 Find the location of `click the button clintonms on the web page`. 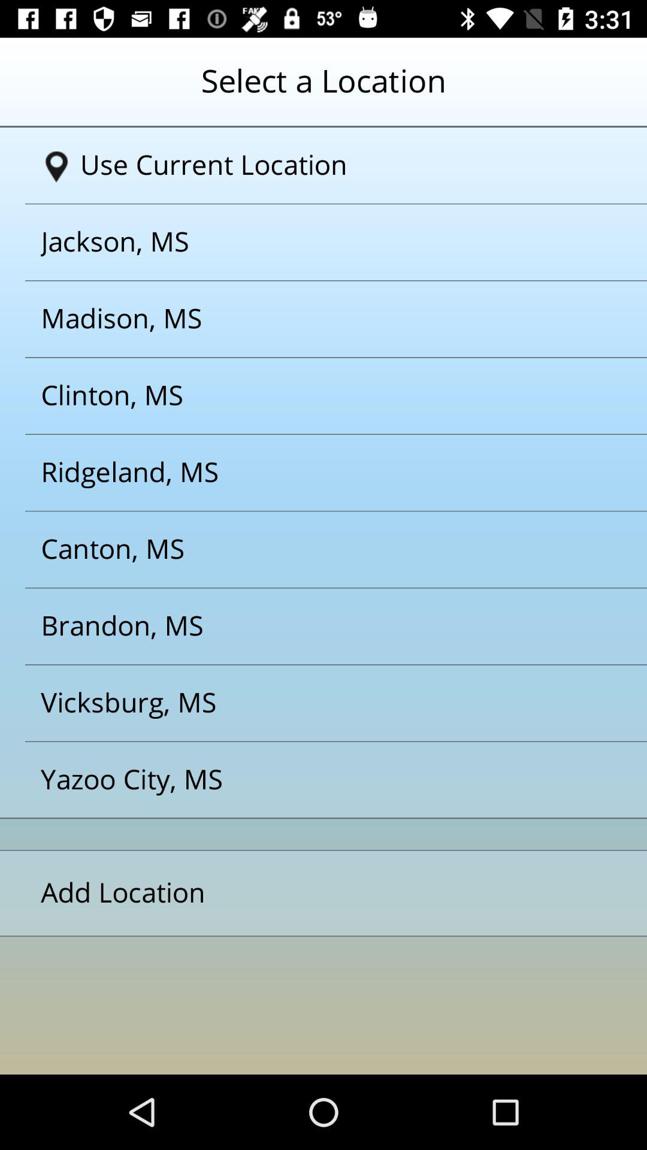

click the button clintonms on the web page is located at coordinates (309, 396).